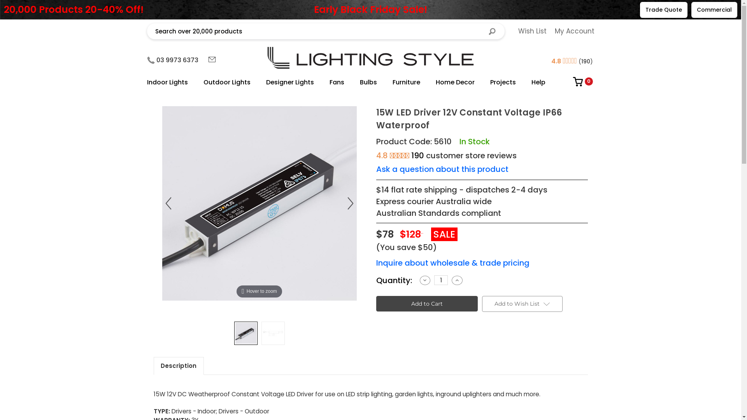 This screenshot has width=747, height=420. What do you see at coordinates (179, 366) in the screenshot?
I see `Description` at bounding box center [179, 366].